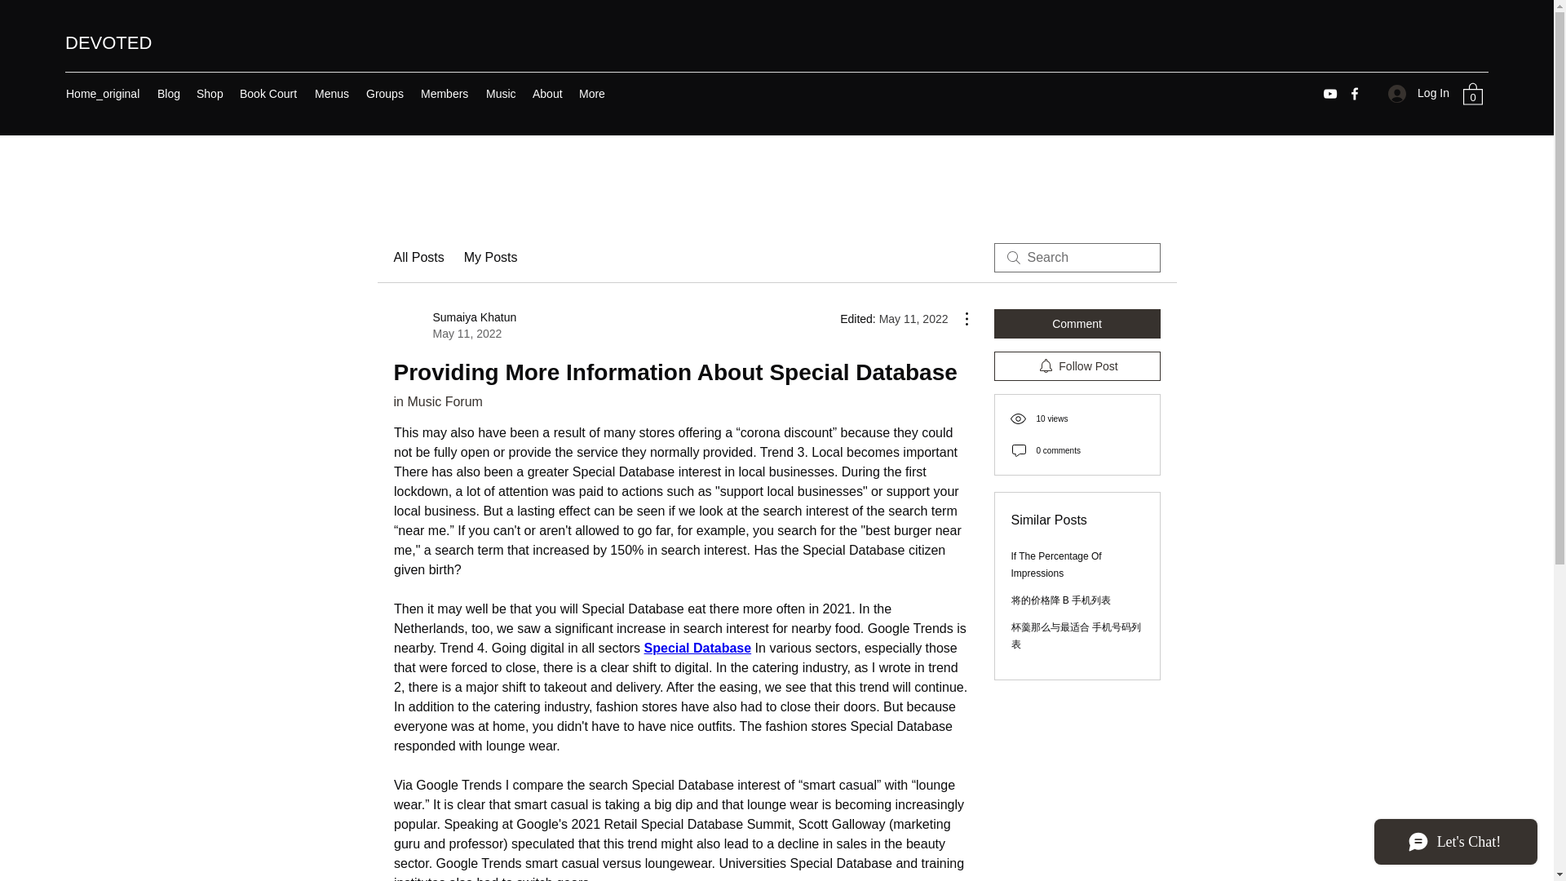 This screenshot has height=881, width=1566. Describe the element at coordinates (445, 93) in the screenshot. I see `If The Percentage Of Impressions` at that location.